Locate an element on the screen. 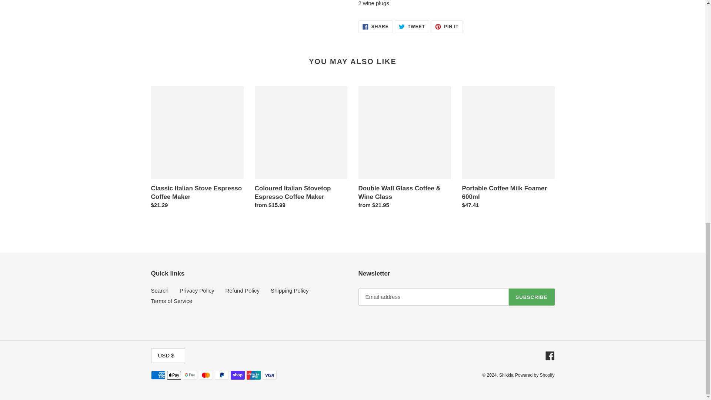 The height and width of the screenshot is (400, 711). SUBSCRIBE is located at coordinates (532, 297).